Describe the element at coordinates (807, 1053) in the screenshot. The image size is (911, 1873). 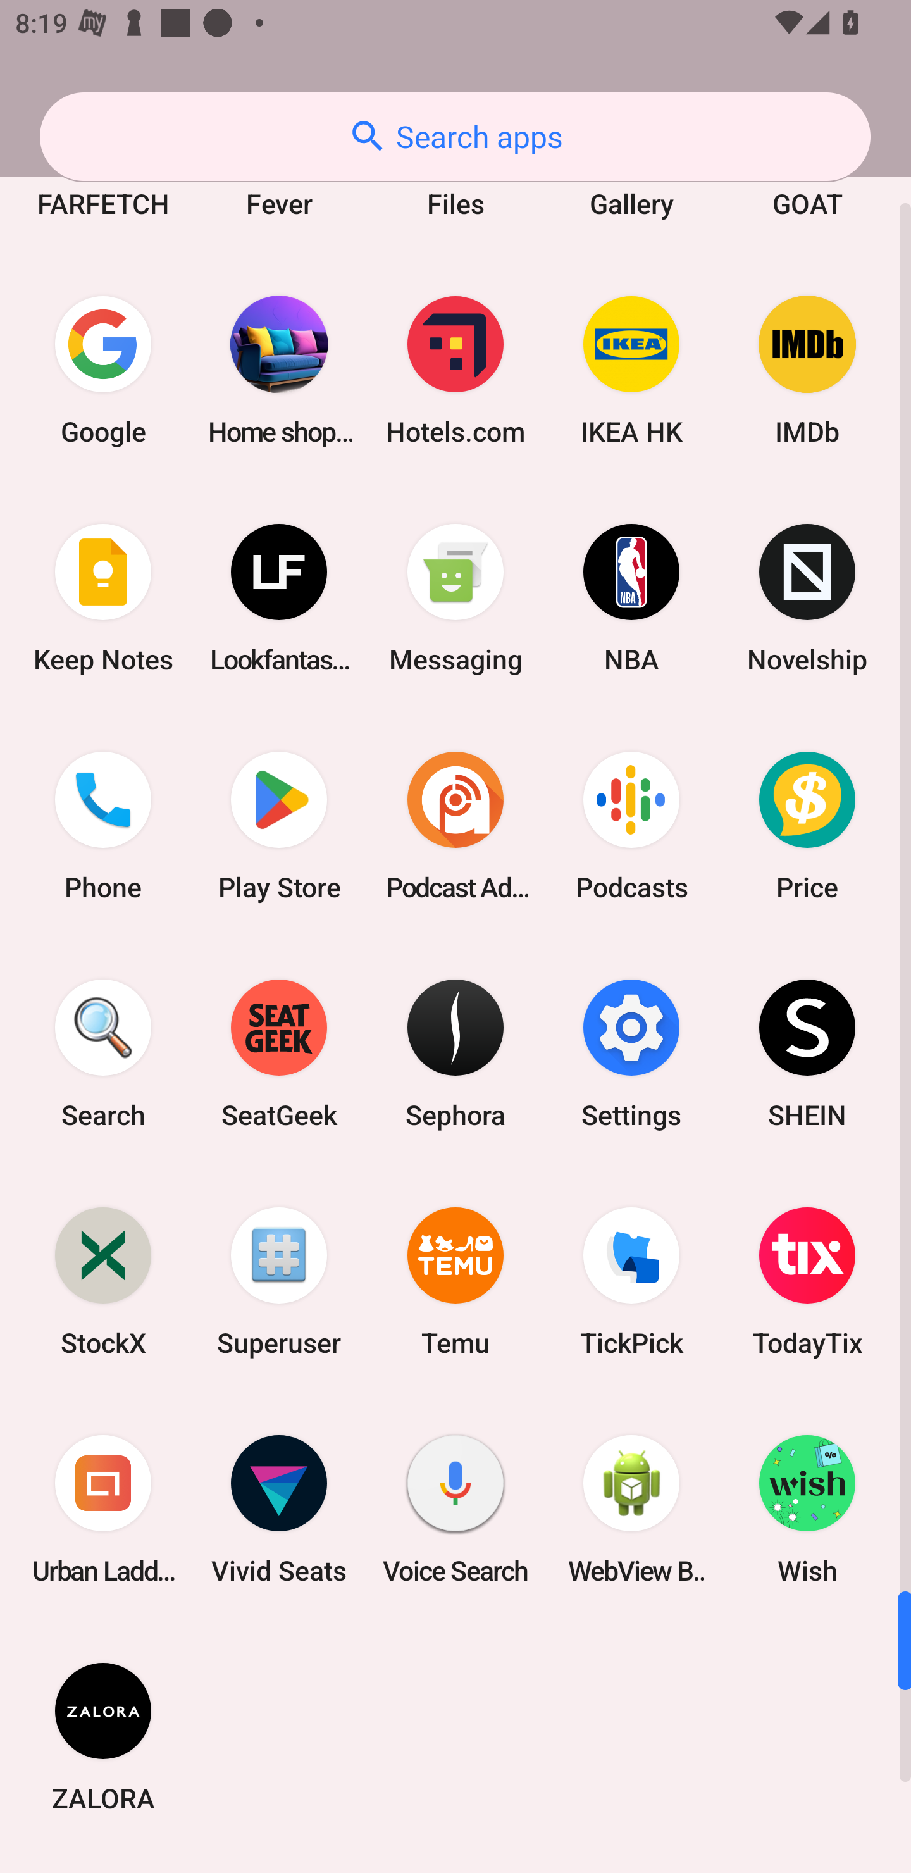
I see `SHEIN` at that location.